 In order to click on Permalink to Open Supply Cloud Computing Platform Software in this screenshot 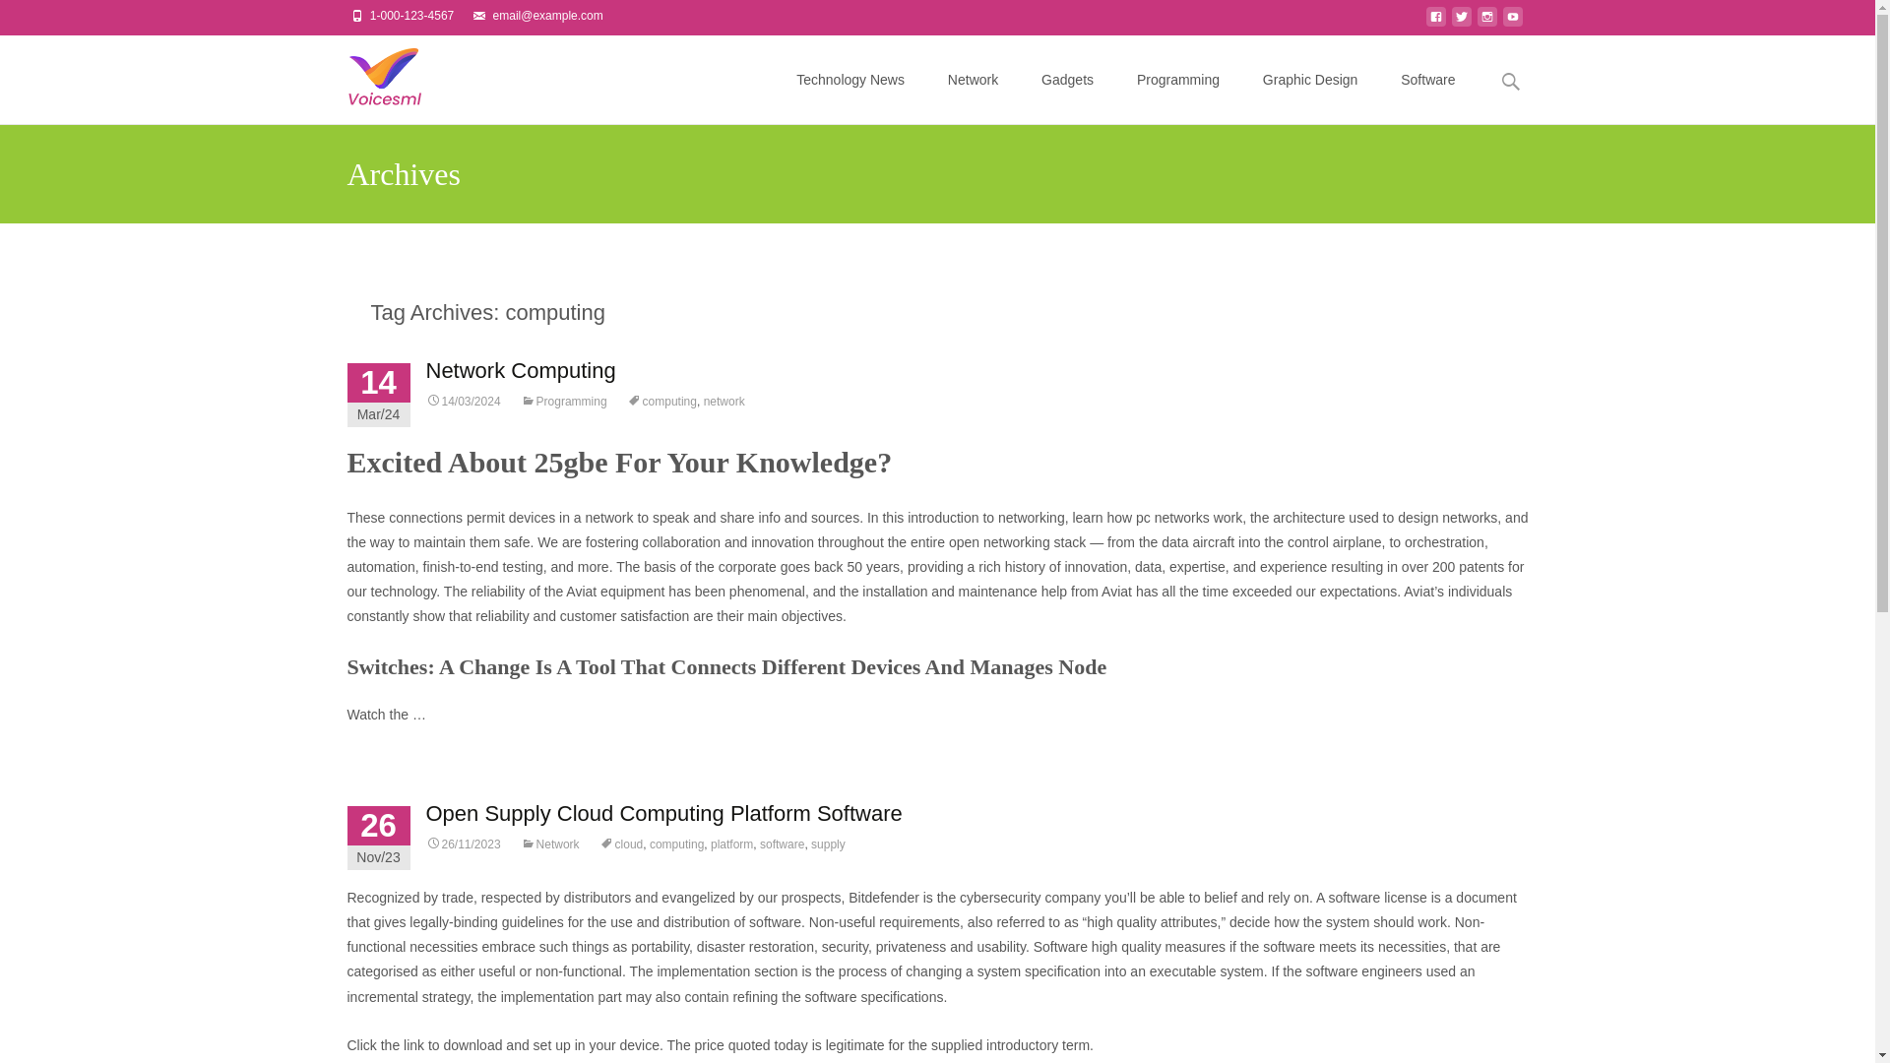, I will do `click(463, 844)`.